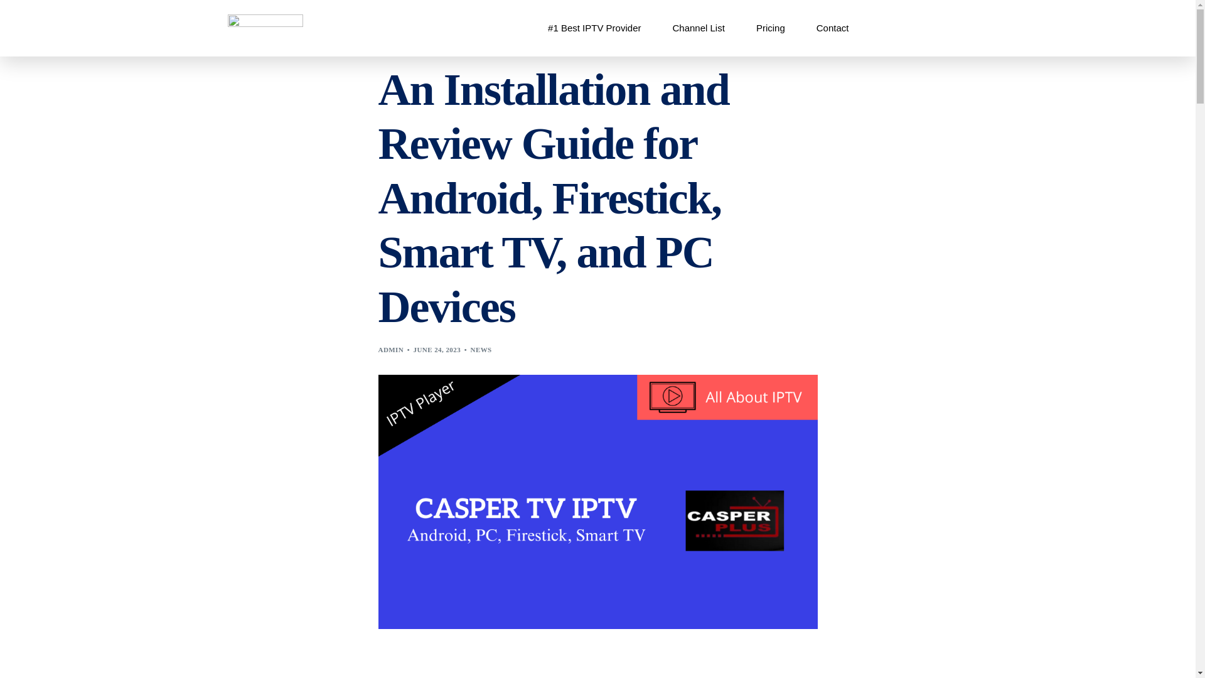 The height and width of the screenshot is (678, 1205). I want to click on Posts by admin, so click(390, 349).